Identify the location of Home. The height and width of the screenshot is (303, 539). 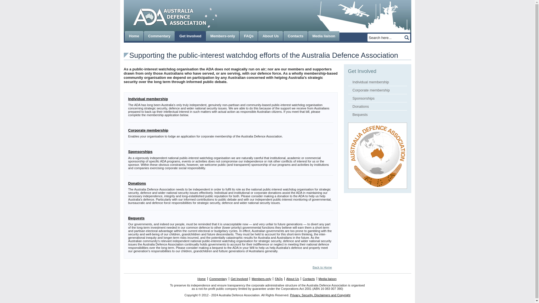
(133, 36).